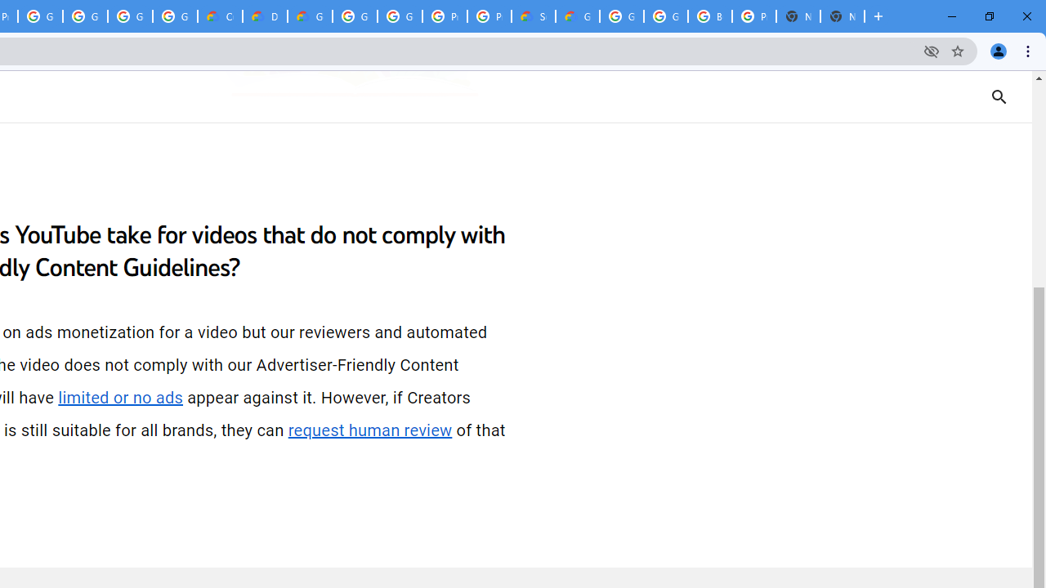  Describe the element at coordinates (129, 16) in the screenshot. I see `Google Workspace - Specific Terms` at that location.